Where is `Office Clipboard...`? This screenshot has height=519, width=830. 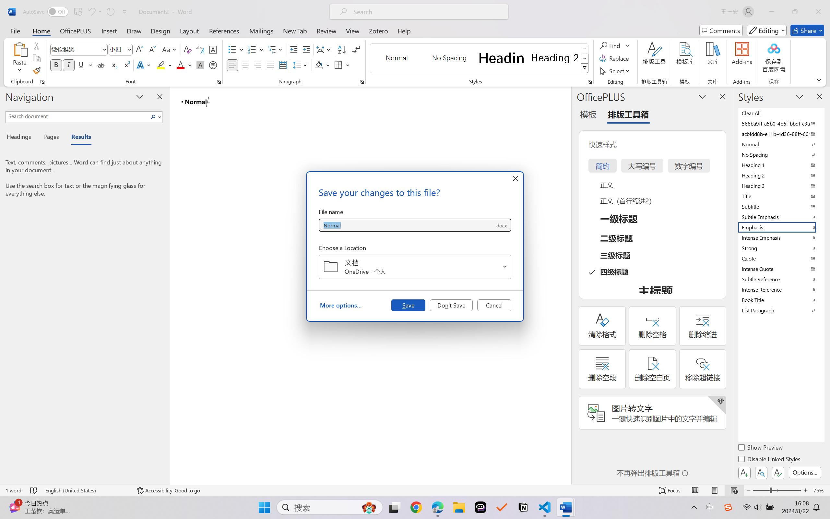 Office Clipboard... is located at coordinates (42, 82).